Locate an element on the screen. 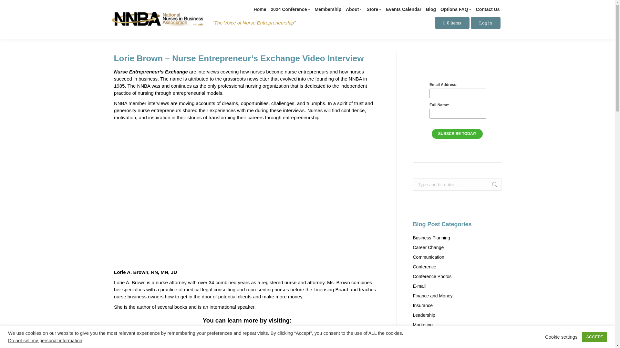 This screenshot has height=348, width=620. Log in is located at coordinates (485, 23).